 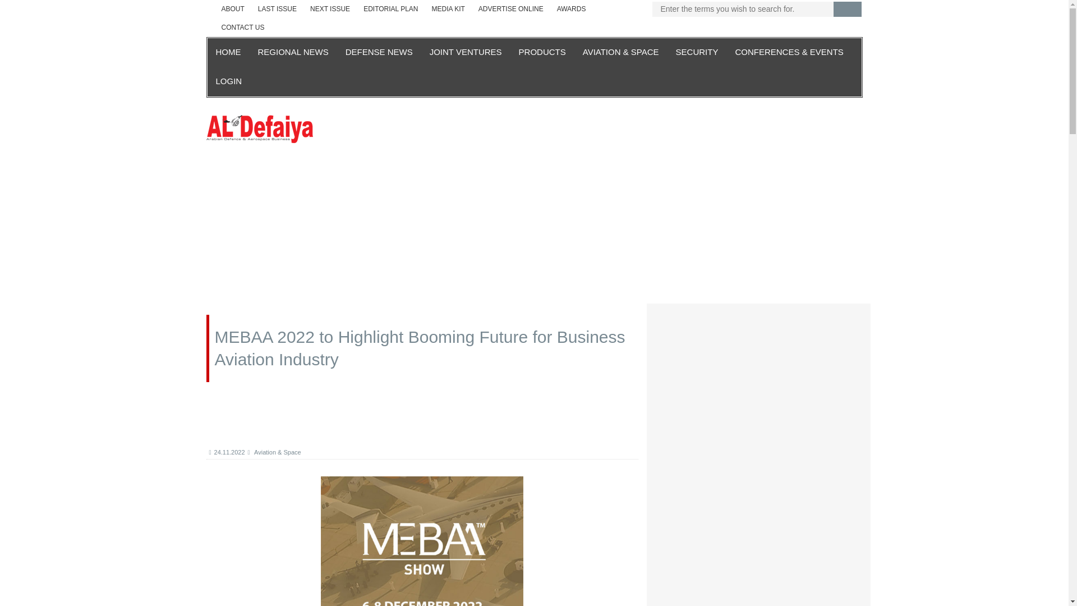 I want to click on EDITORIAL PLAN, so click(x=390, y=9).